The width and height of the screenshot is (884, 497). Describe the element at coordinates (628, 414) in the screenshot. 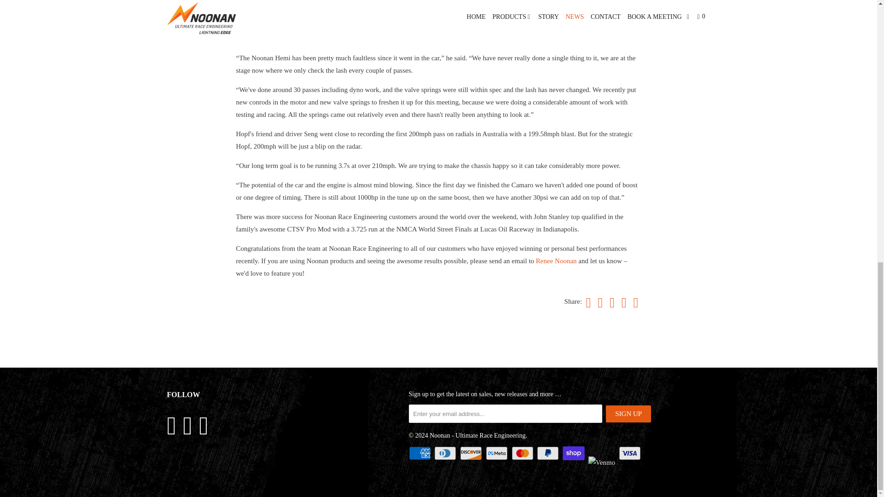

I see `Sign Up` at that location.